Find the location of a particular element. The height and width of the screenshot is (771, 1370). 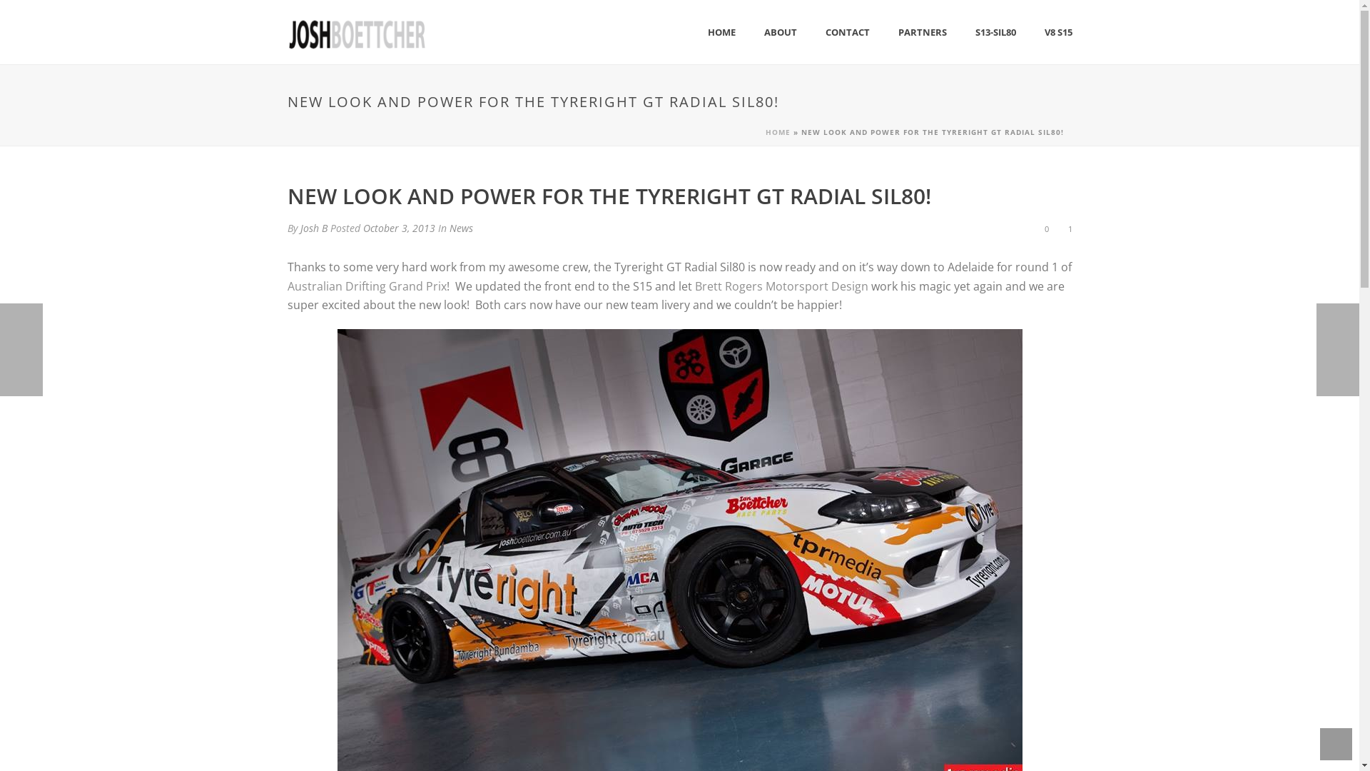

Brett Rogers Motorsport Design is located at coordinates (782, 286).